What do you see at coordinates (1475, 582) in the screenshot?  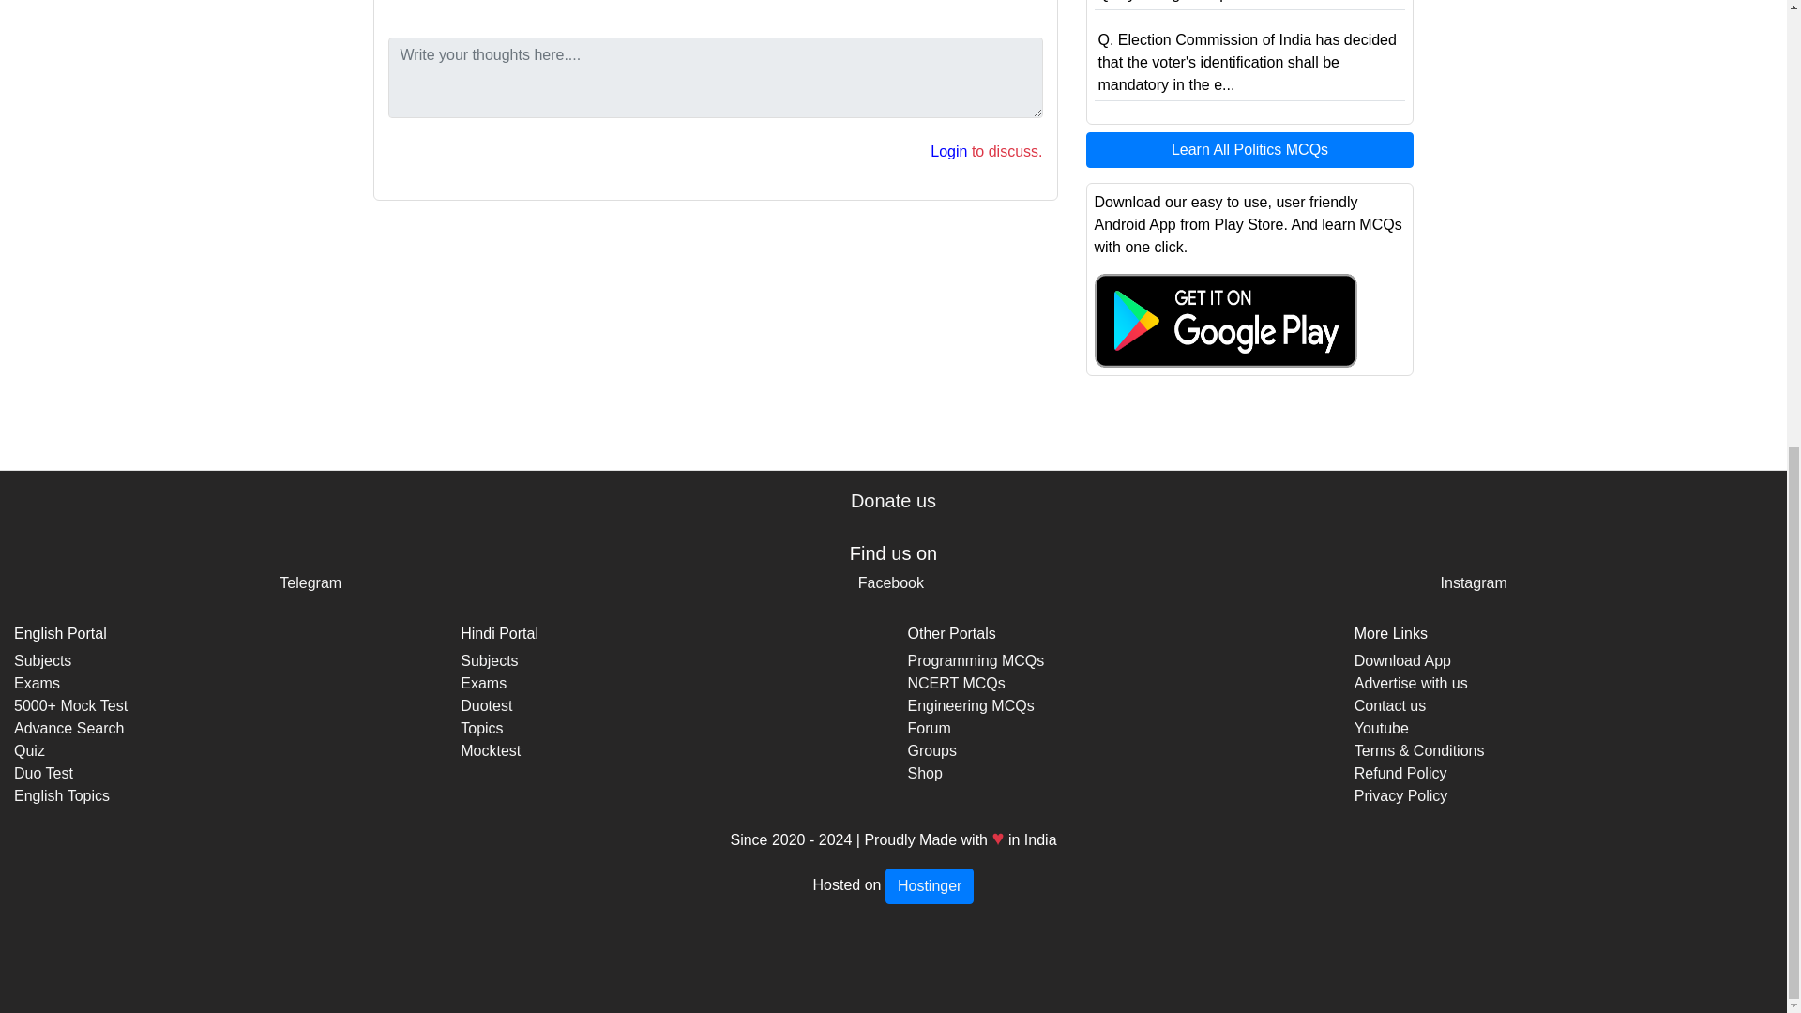 I see `Instagram` at bounding box center [1475, 582].